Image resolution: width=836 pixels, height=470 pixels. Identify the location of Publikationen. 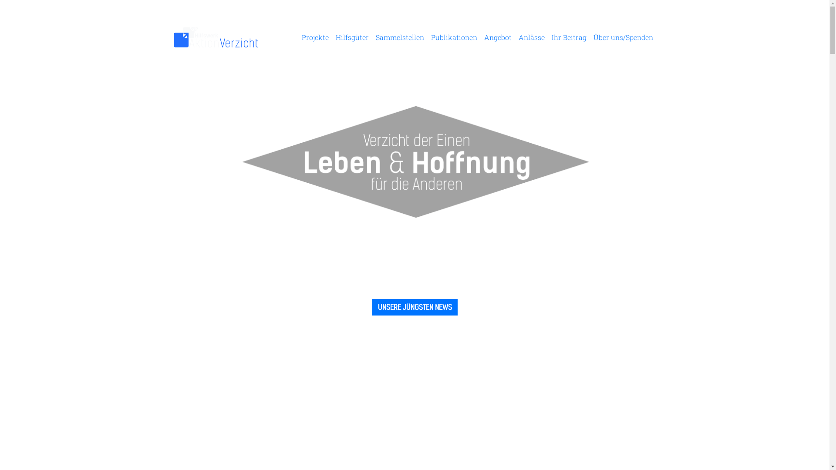
(454, 37).